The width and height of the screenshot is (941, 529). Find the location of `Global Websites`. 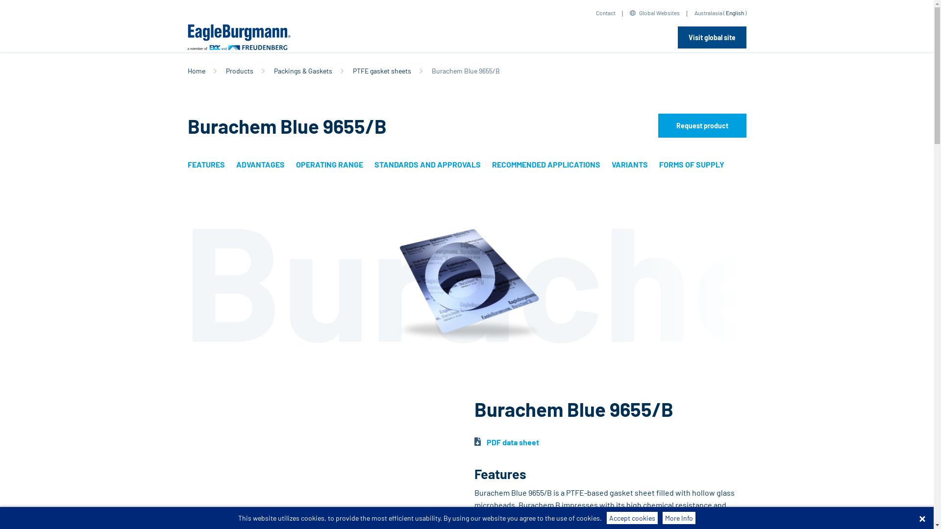

Global Websites is located at coordinates (652, 13).